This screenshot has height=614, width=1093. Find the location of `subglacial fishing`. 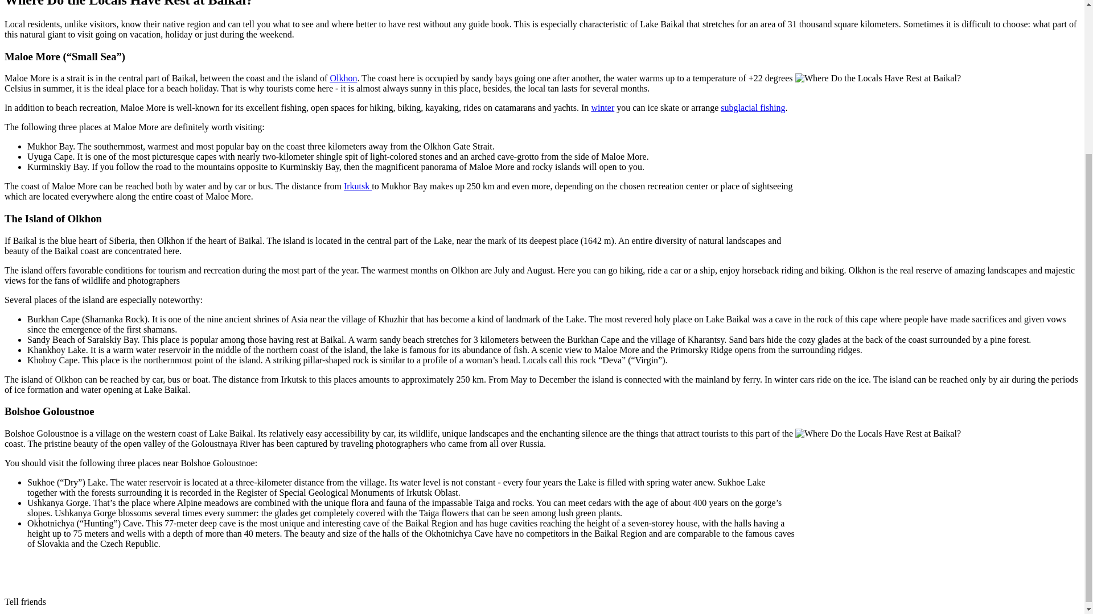

subglacial fishing is located at coordinates (753, 107).